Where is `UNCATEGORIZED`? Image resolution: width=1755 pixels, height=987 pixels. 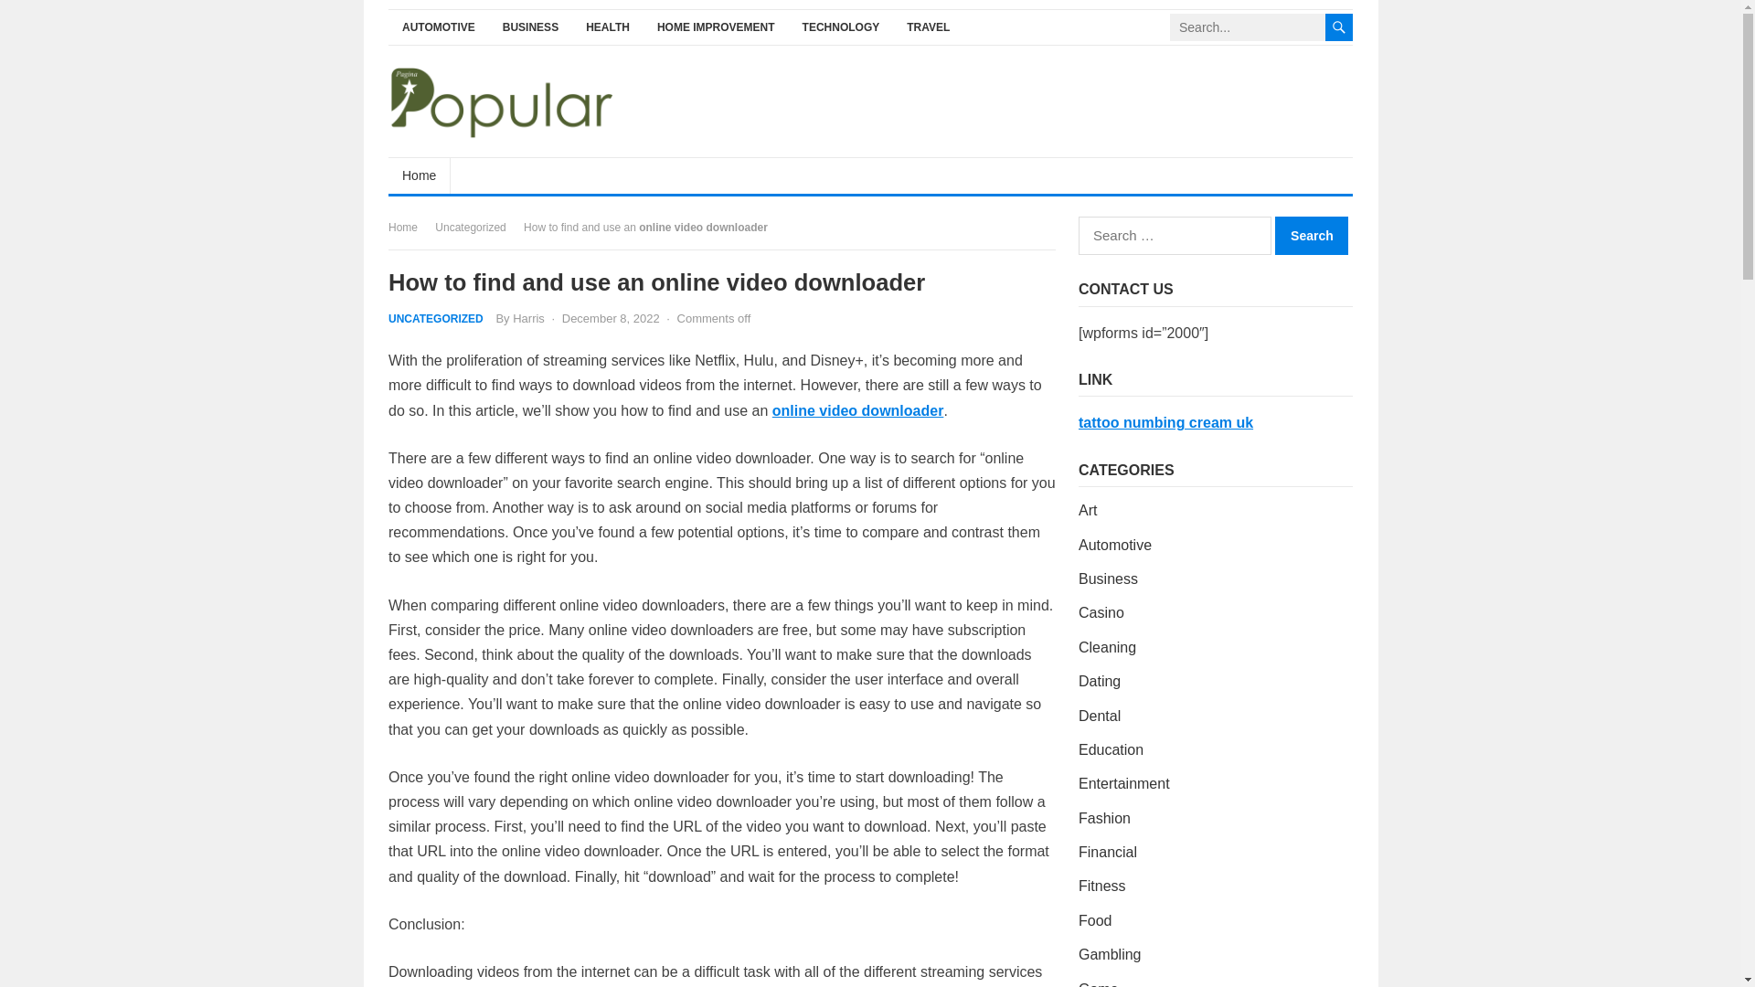
UNCATEGORIZED is located at coordinates (435, 319).